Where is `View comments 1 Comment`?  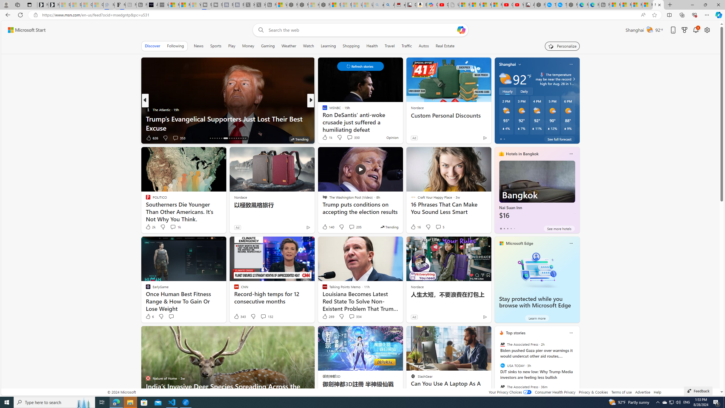 View comments 1 Comment is located at coordinates (349, 138).